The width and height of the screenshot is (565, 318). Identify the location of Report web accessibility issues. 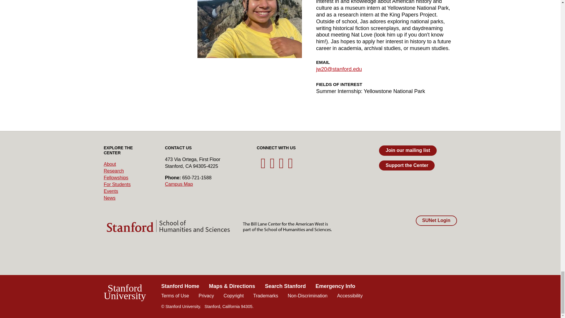
(350, 296).